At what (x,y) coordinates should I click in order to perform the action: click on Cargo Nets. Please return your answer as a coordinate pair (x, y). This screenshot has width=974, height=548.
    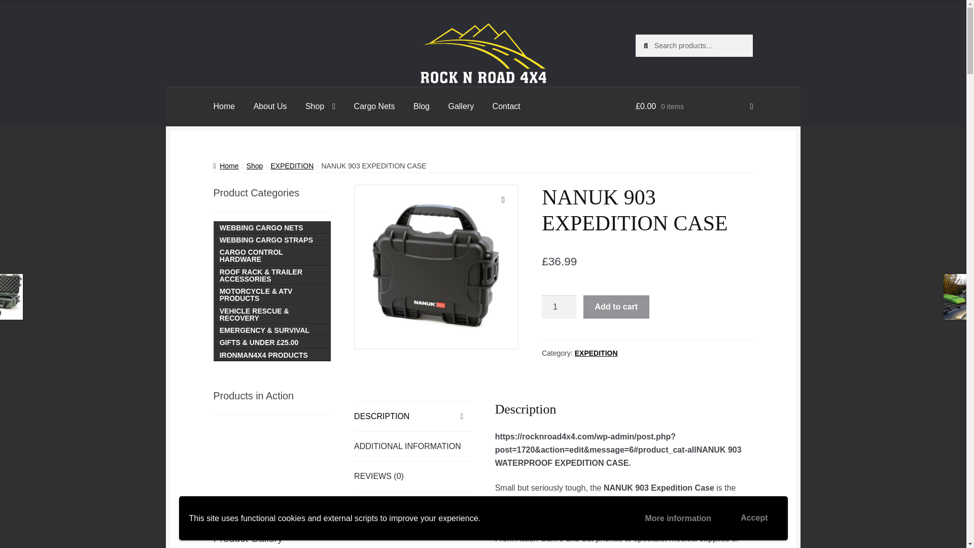
    Looking at the image, I should click on (374, 107).